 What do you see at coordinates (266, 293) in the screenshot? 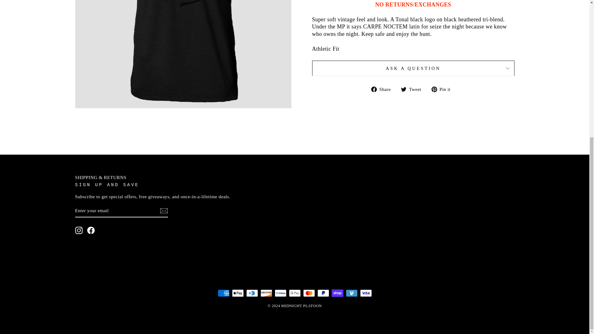
I see `Discover` at bounding box center [266, 293].